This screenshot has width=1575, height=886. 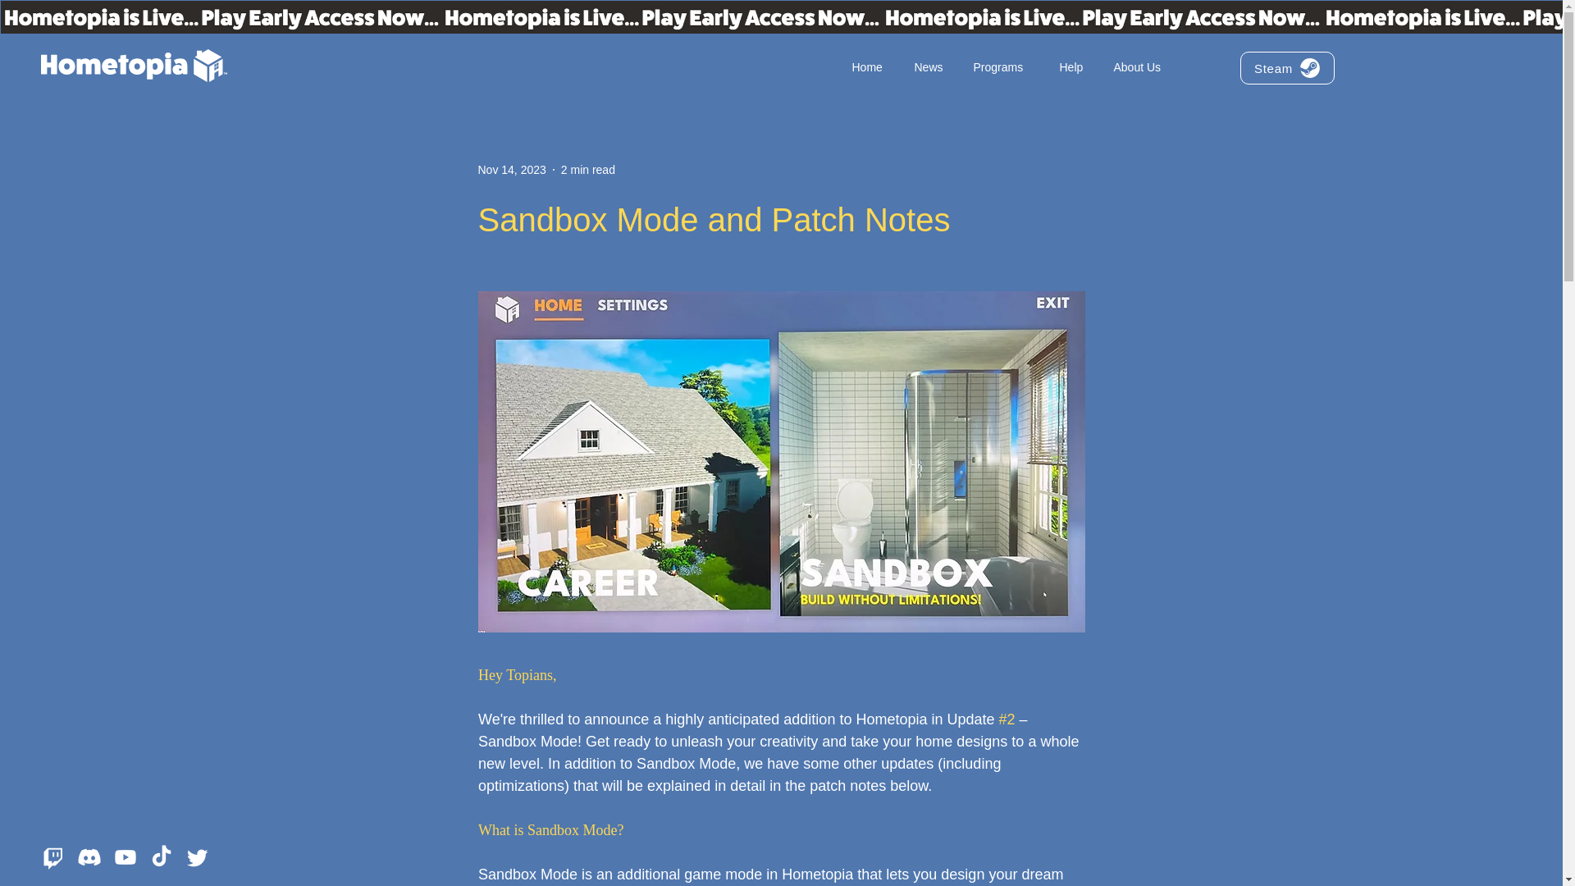 What do you see at coordinates (587, 168) in the screenshot?
I see `2 min read` at bounding box center [587, 168].